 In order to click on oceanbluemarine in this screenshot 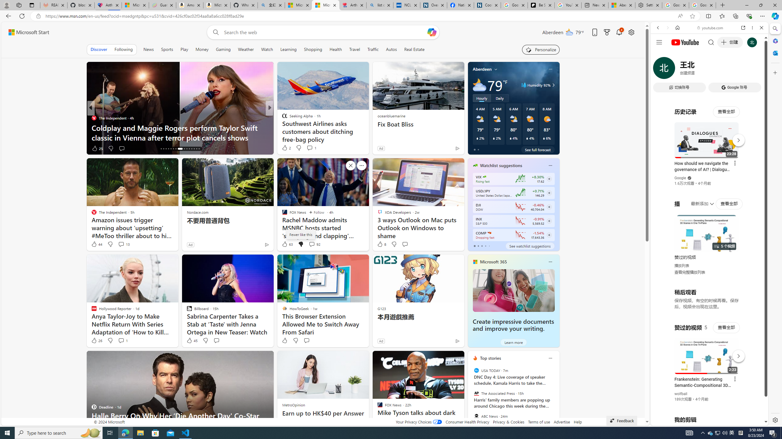, I will do `click(391, 116)`.